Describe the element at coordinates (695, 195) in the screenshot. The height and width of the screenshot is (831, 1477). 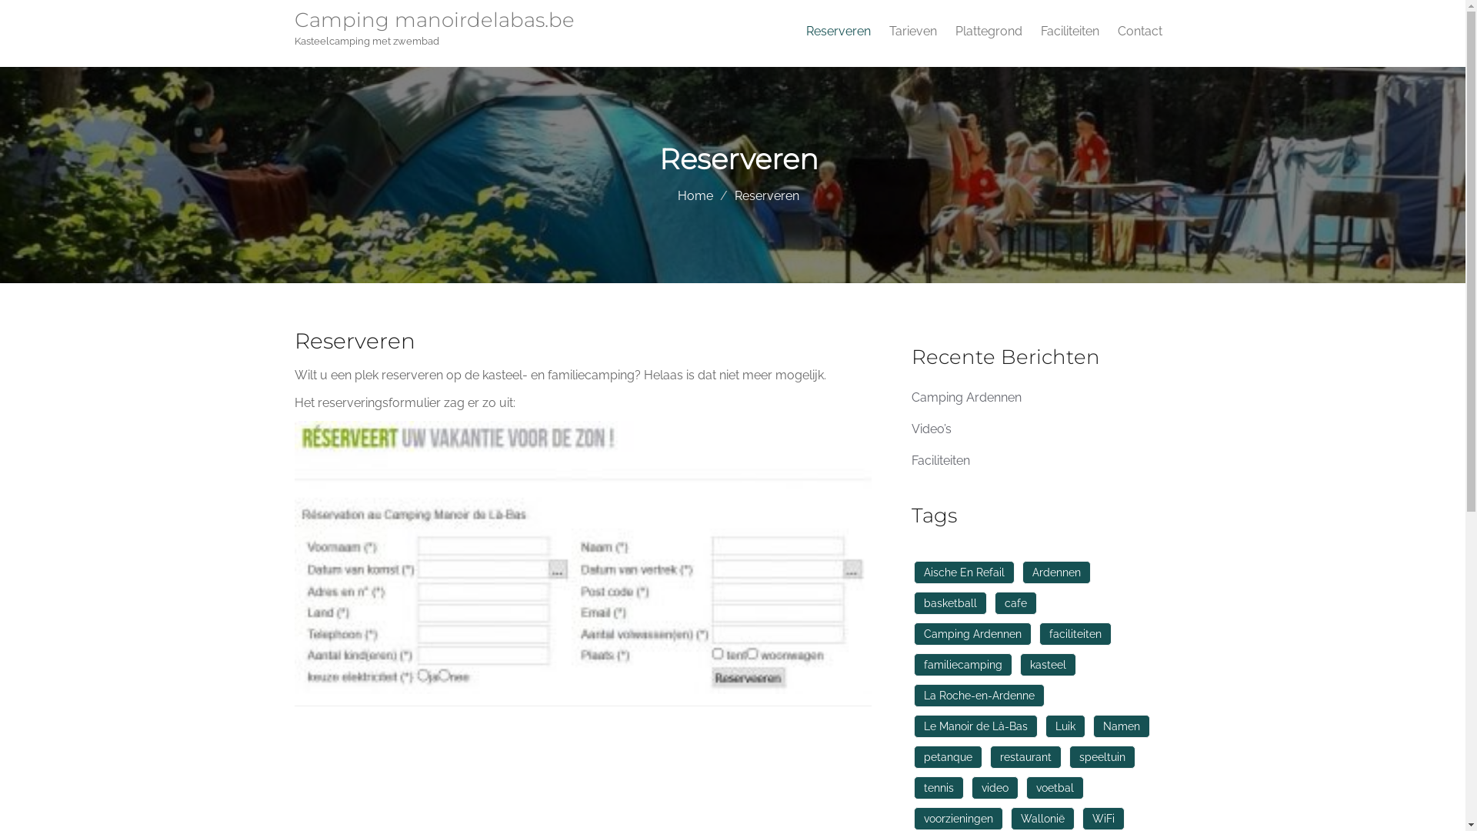
I see `Home` at that location.